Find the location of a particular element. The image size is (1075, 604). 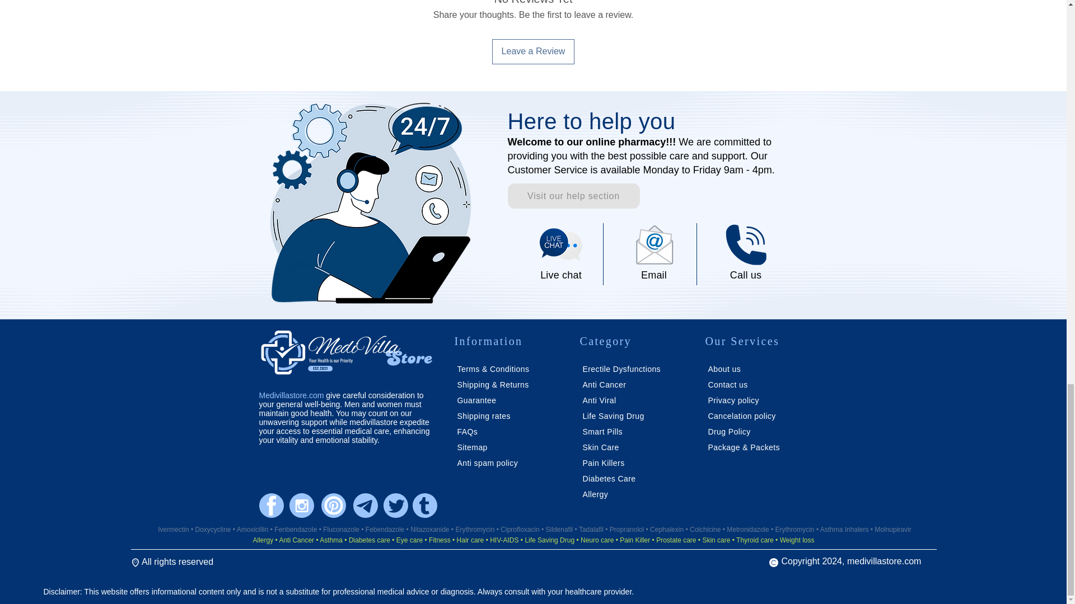

Anti Viral is located at coordinates (599, 400).